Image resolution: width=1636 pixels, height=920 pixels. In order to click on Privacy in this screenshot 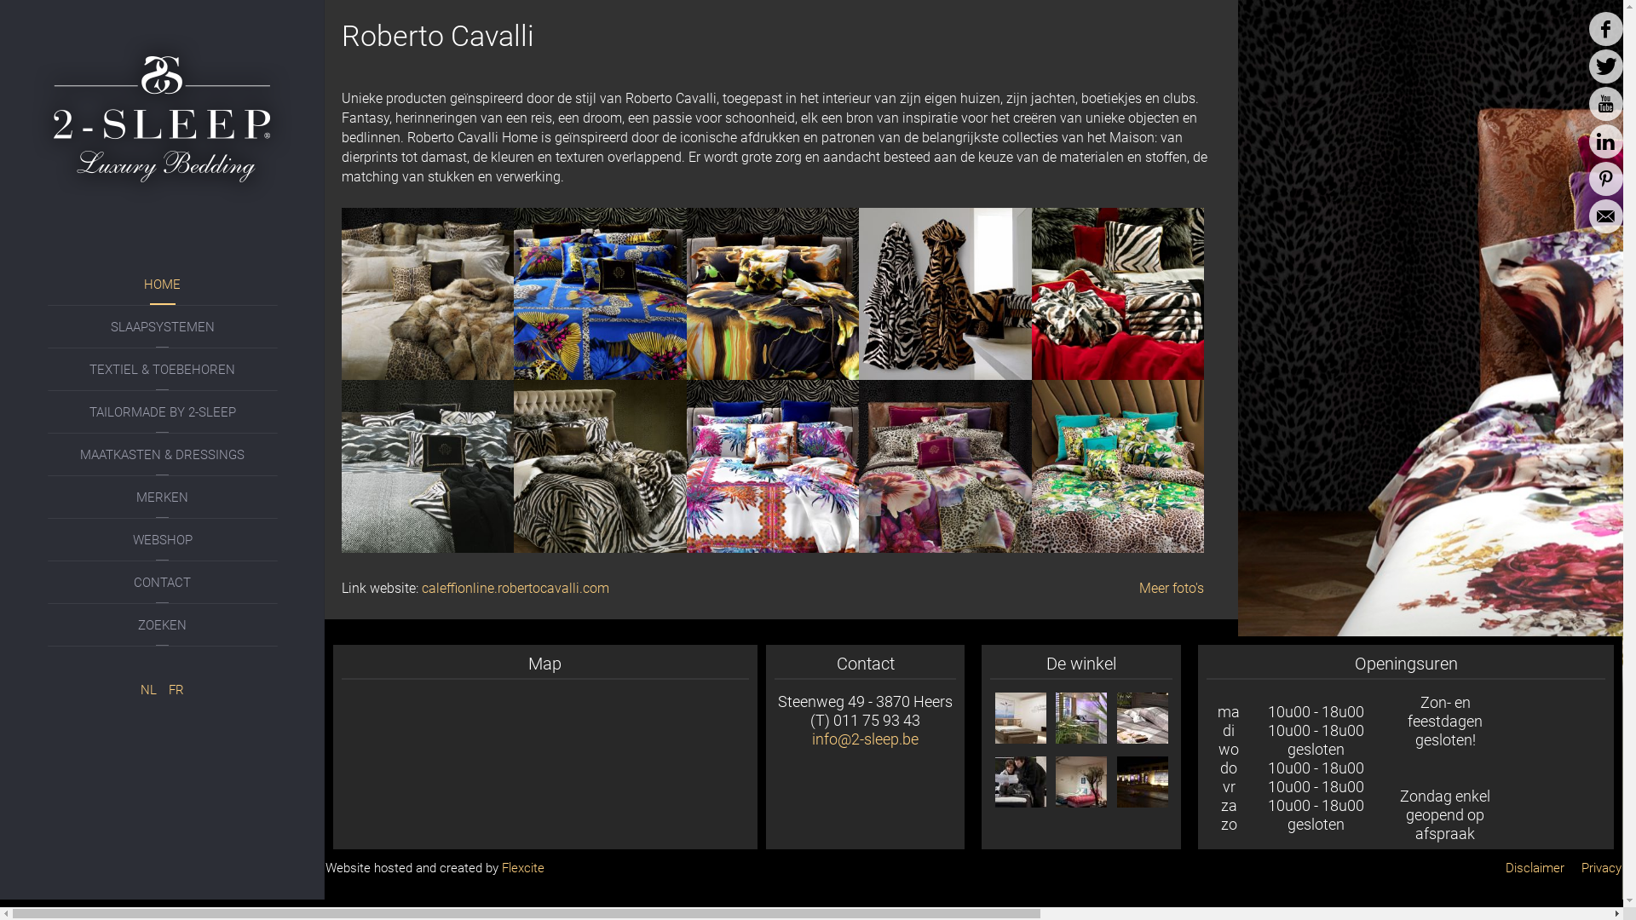, I will do `click(1602, 868)`.